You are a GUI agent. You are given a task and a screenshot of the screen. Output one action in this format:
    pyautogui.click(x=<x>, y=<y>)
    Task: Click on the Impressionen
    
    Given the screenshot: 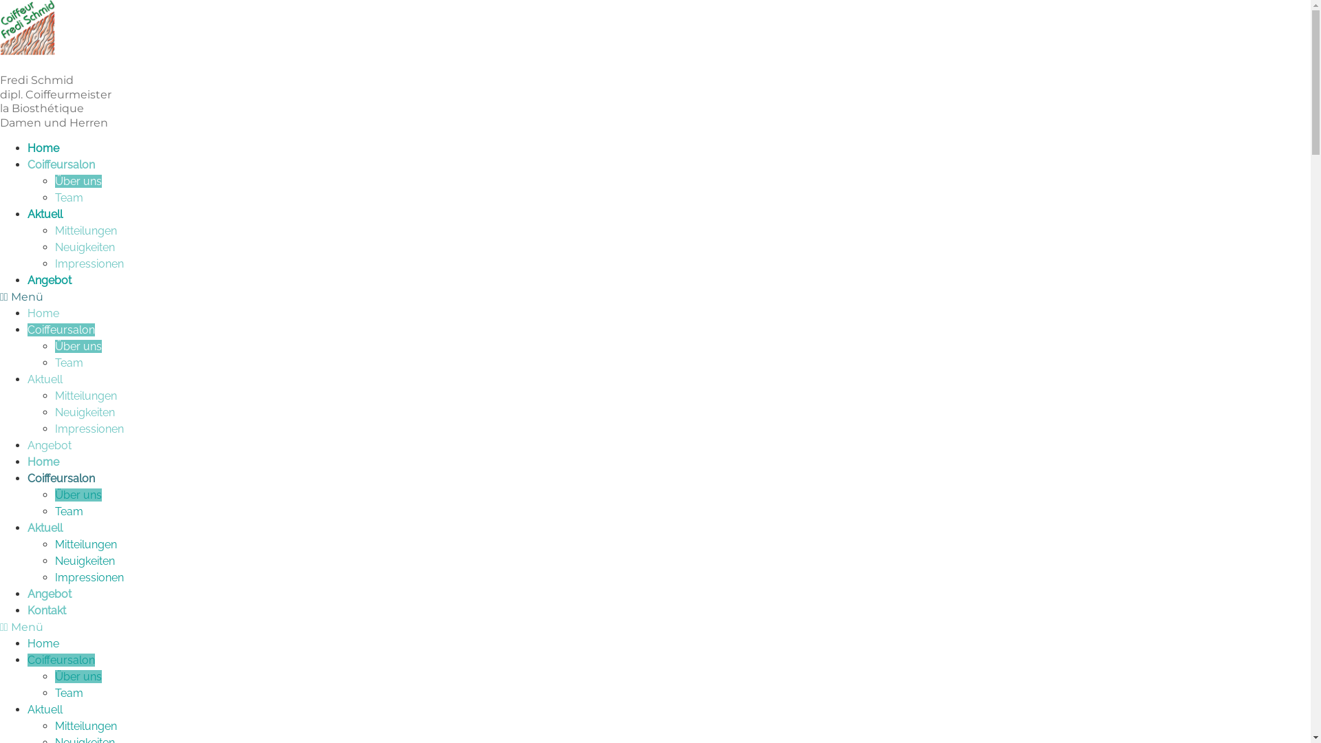 What is the action you would take?
    pyautogui.click(x=89, y=578)
    